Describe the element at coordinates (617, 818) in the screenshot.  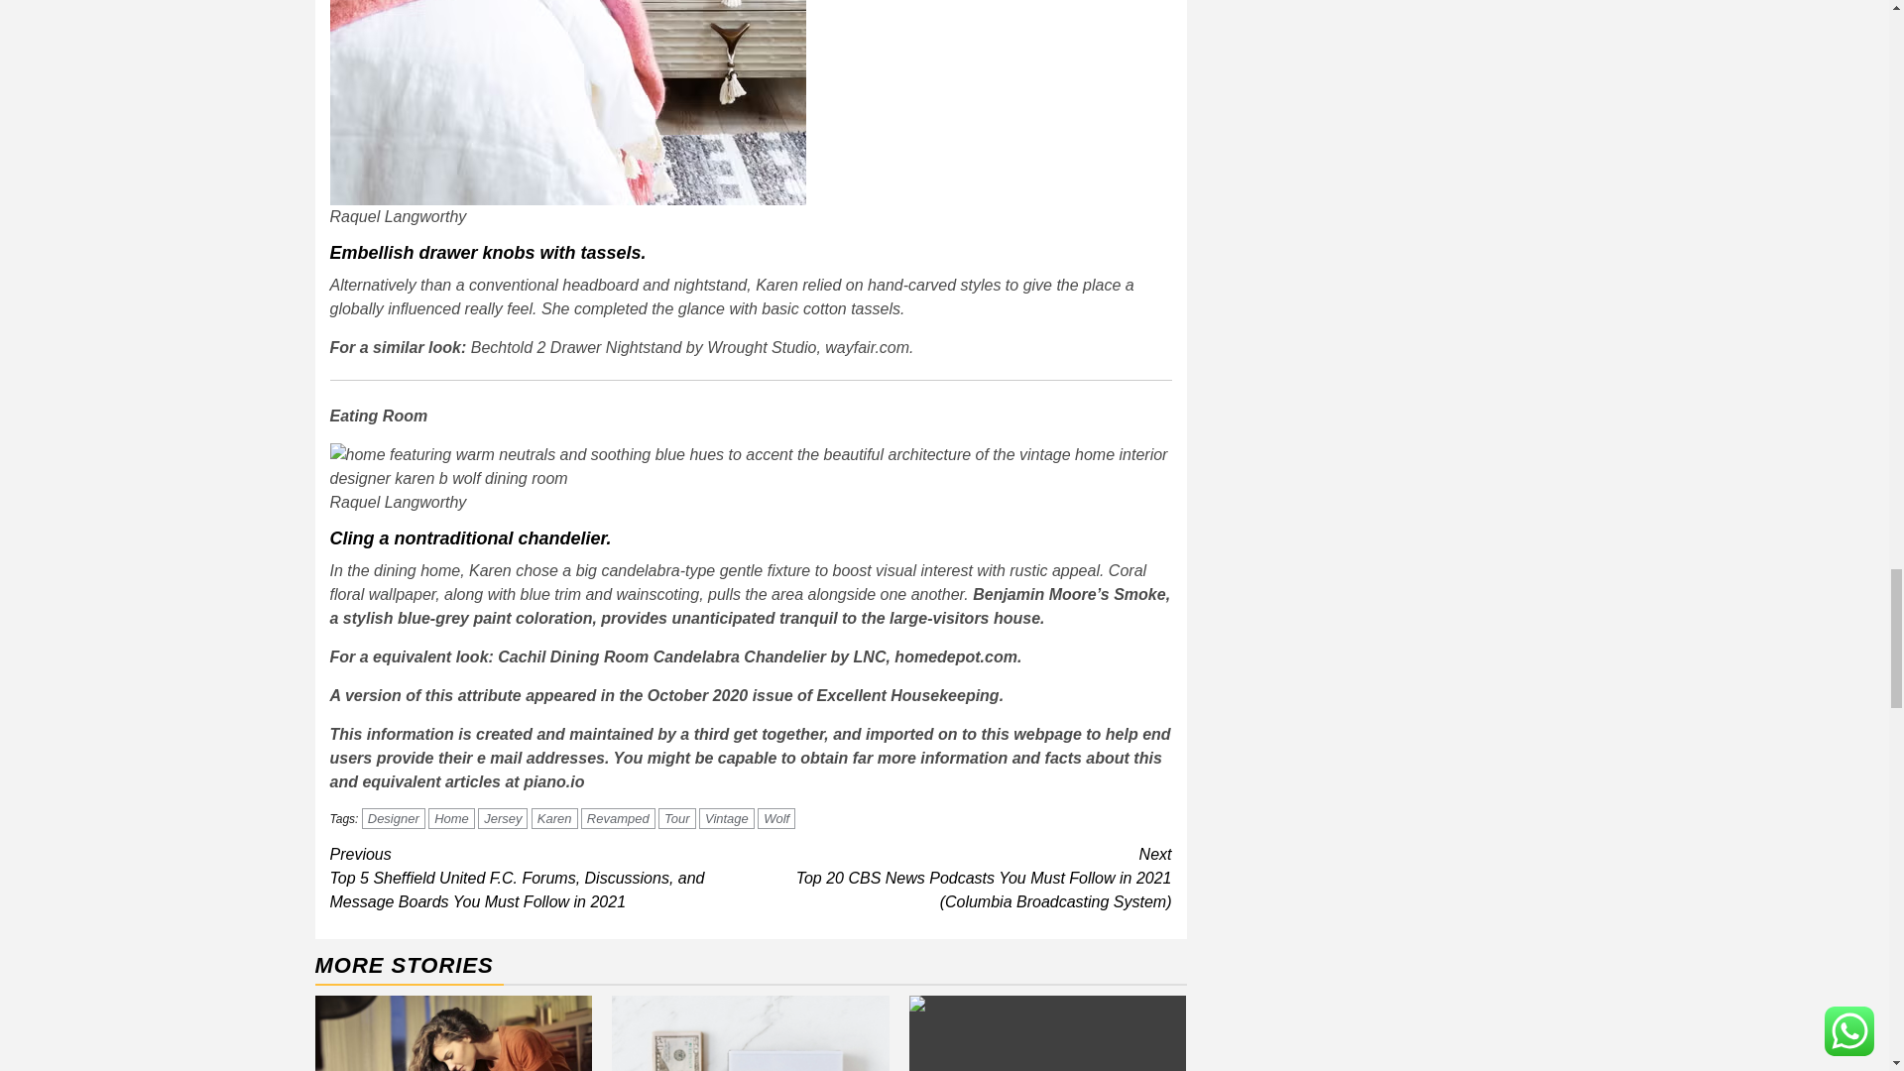
I see `Revamped` at that location.